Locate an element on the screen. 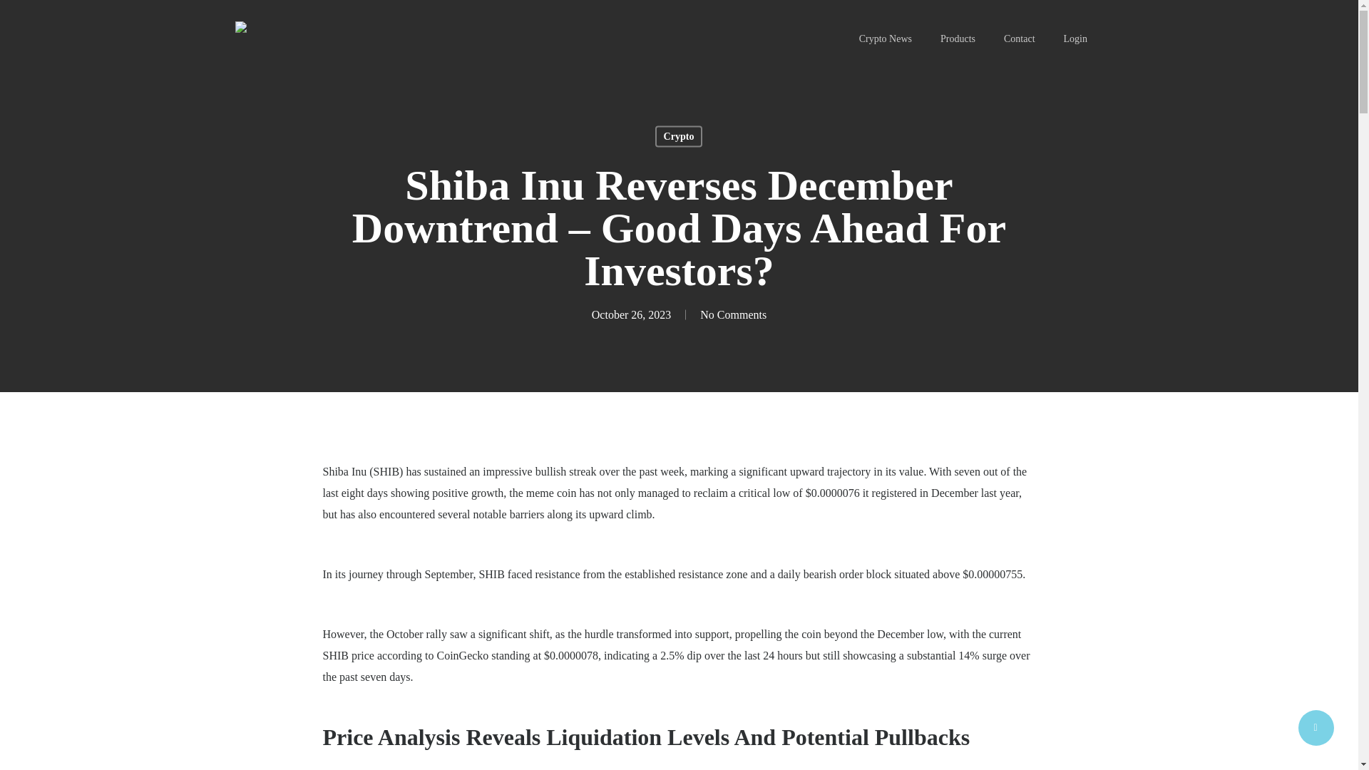 Image resolution: width=1369 pixels, height=770 pixels. Contact is located at coordinates (1019, 38).